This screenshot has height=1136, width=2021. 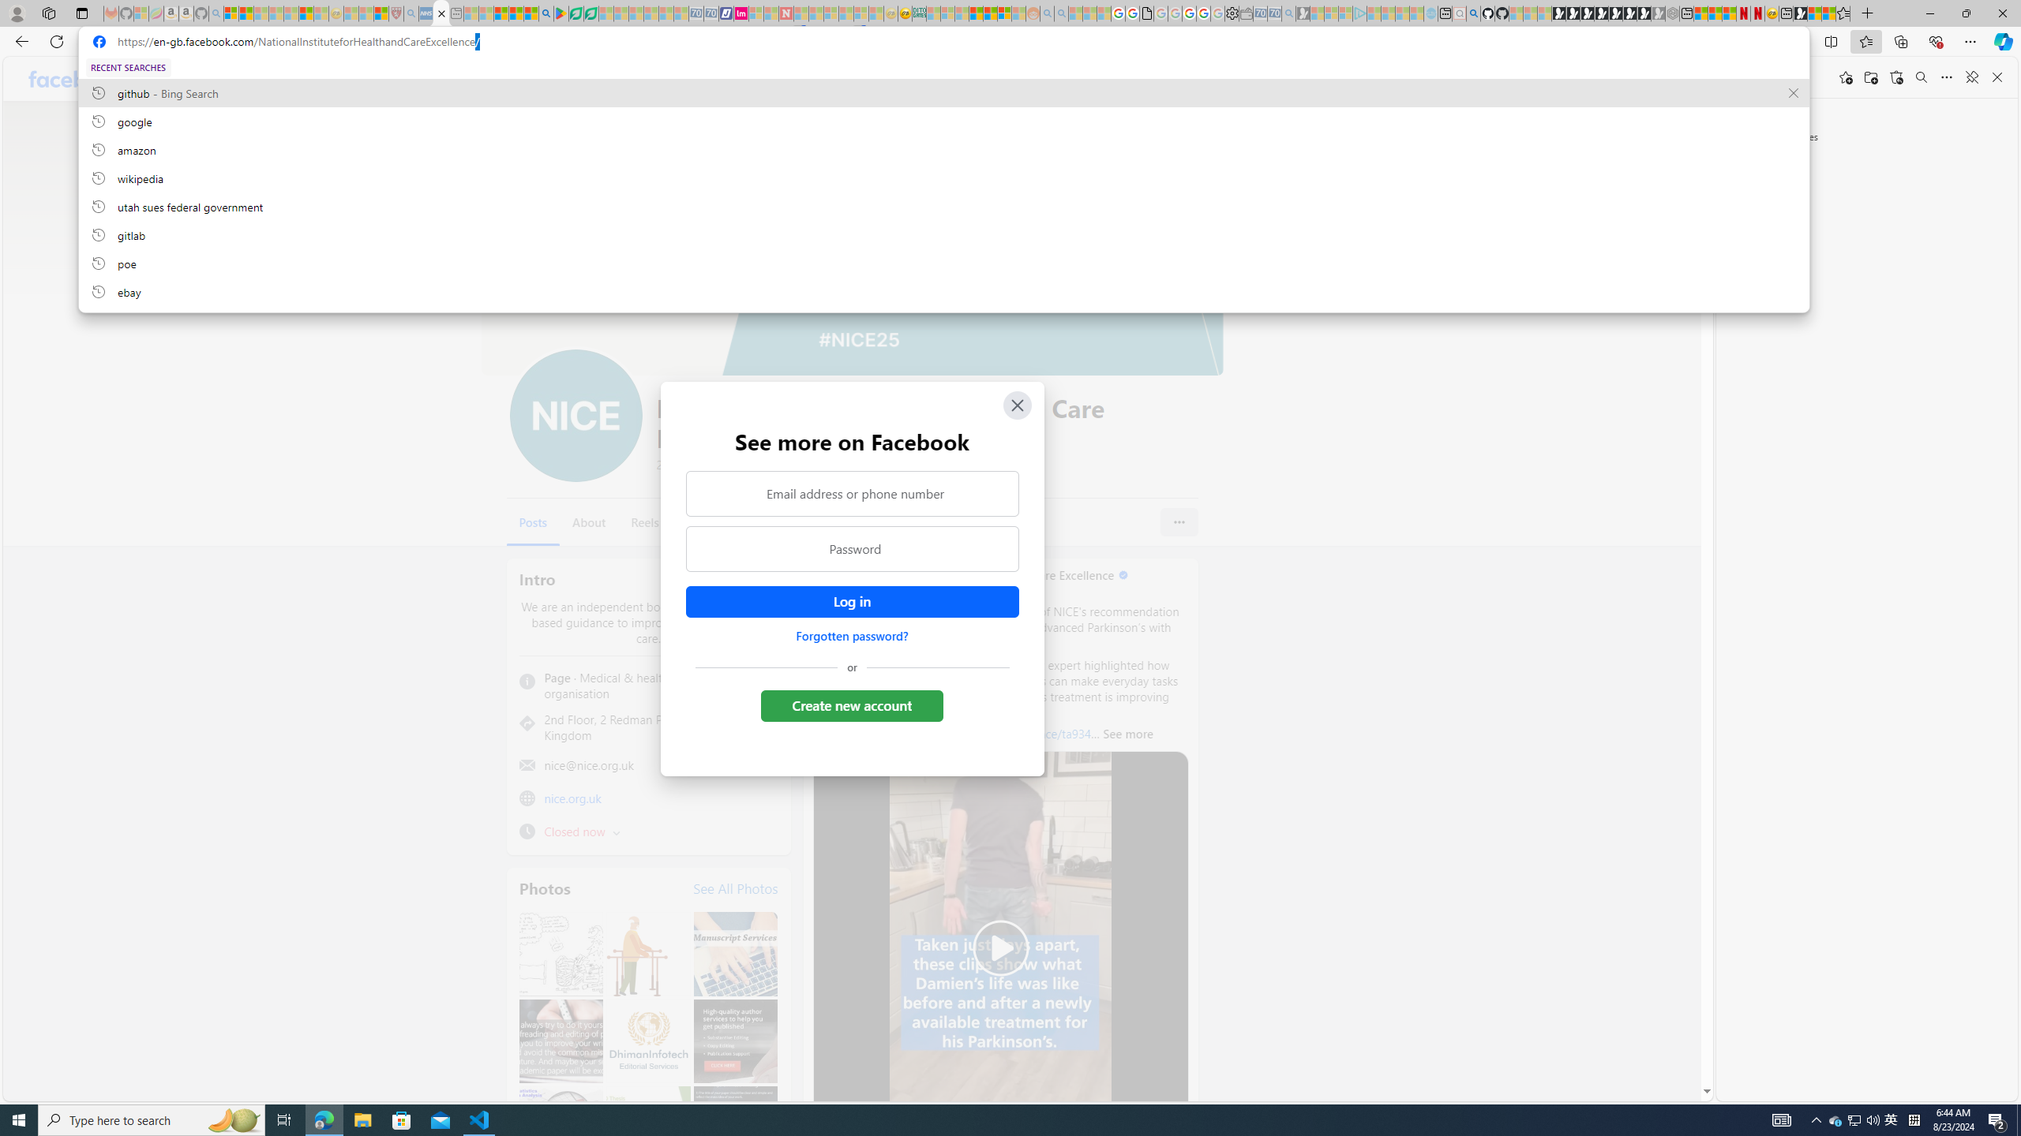 What do you see at coordinates (141, 13) in the screenshot?
I see `Microsoft-Report a Concern to Bing - Sleeping` at bounding box center [141, 13].